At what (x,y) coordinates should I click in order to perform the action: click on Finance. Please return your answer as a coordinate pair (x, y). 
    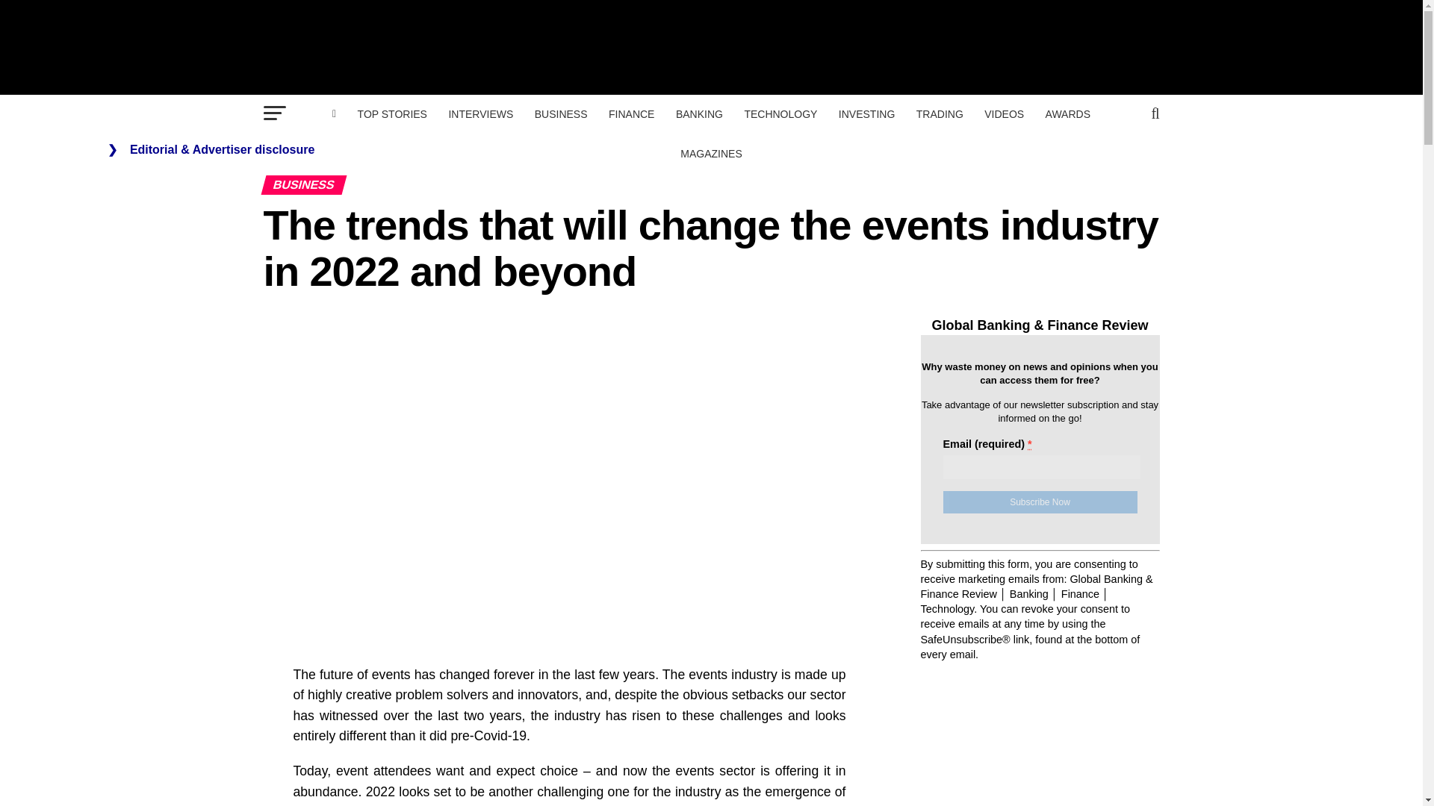
    Looking at the image, I should click on (630, 114).